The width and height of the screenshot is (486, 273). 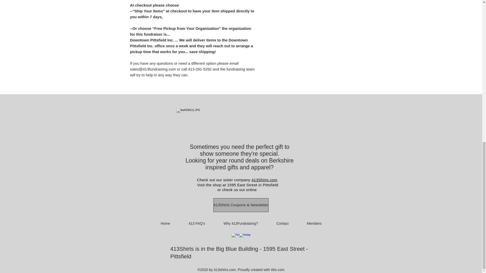 What do you see at coordinates (197, 223) in the screenshot?
I see `413 FAQ's` at bounding box center [197, 223].